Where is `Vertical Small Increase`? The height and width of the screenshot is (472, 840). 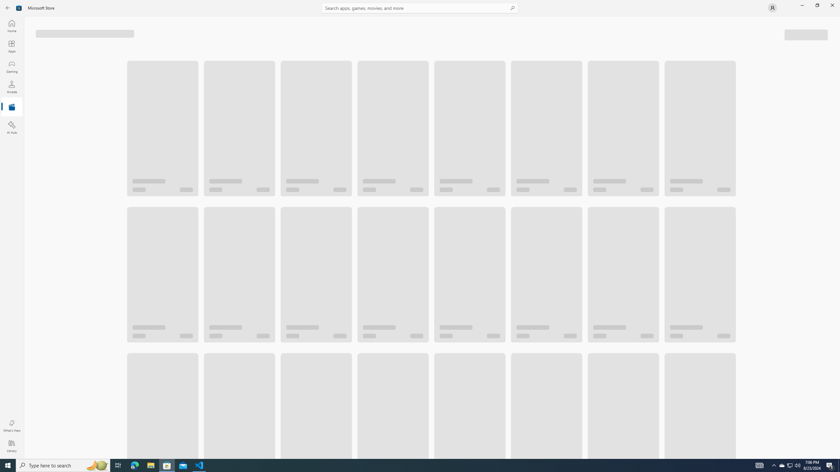 Vertical Small Increase is located at coordinates (838, 456).